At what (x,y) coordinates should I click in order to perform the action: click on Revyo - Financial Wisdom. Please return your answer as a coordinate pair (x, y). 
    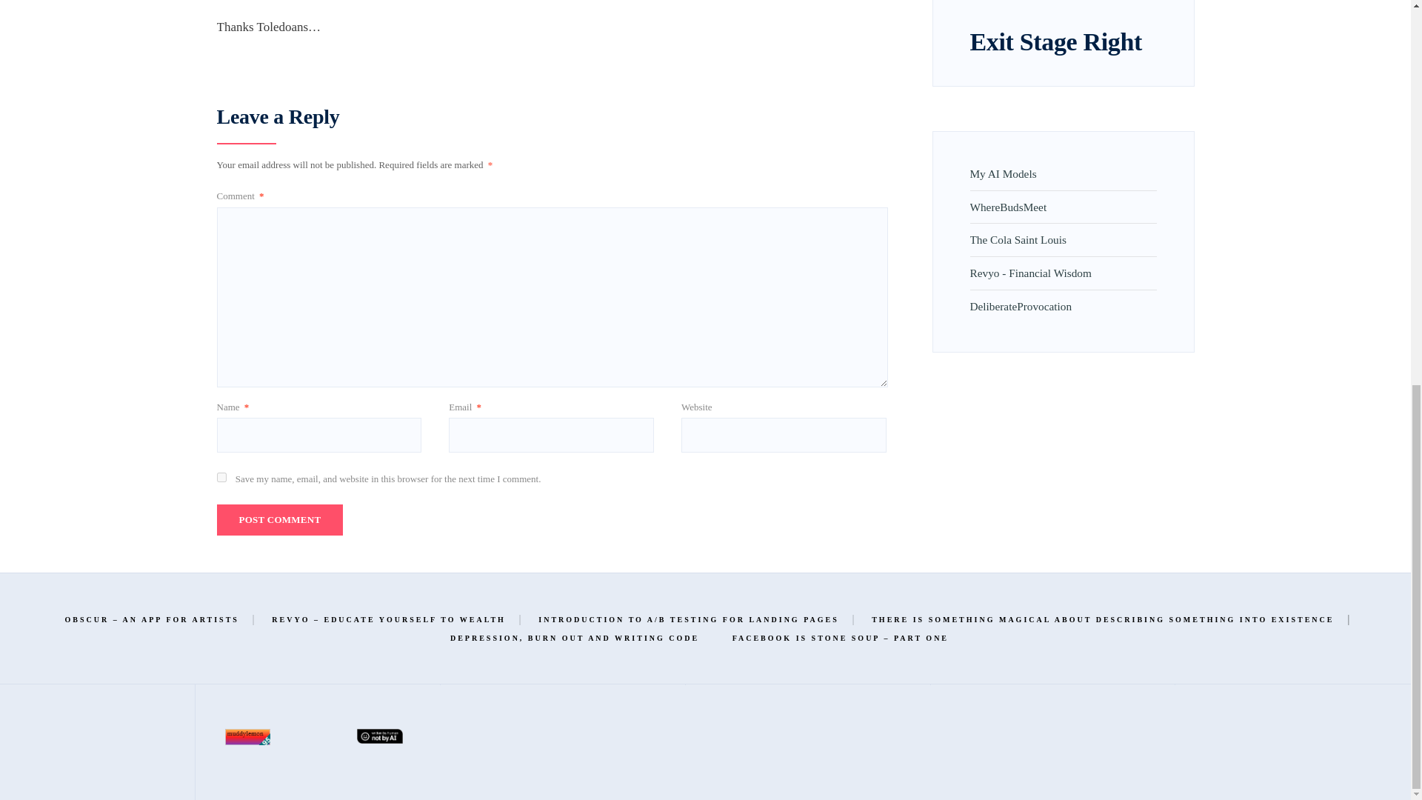
    Looking at the image, I should click on (1031, 273).